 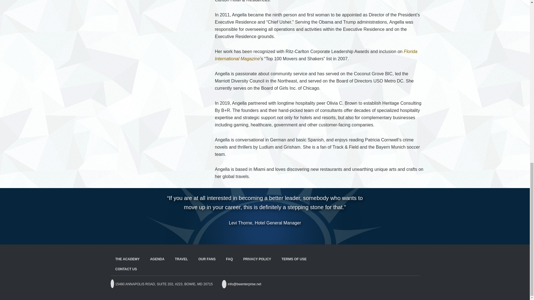 What do you see at coordinates (279, 234) in the screenshot?
I see `7` at bounding box center [279, 234].